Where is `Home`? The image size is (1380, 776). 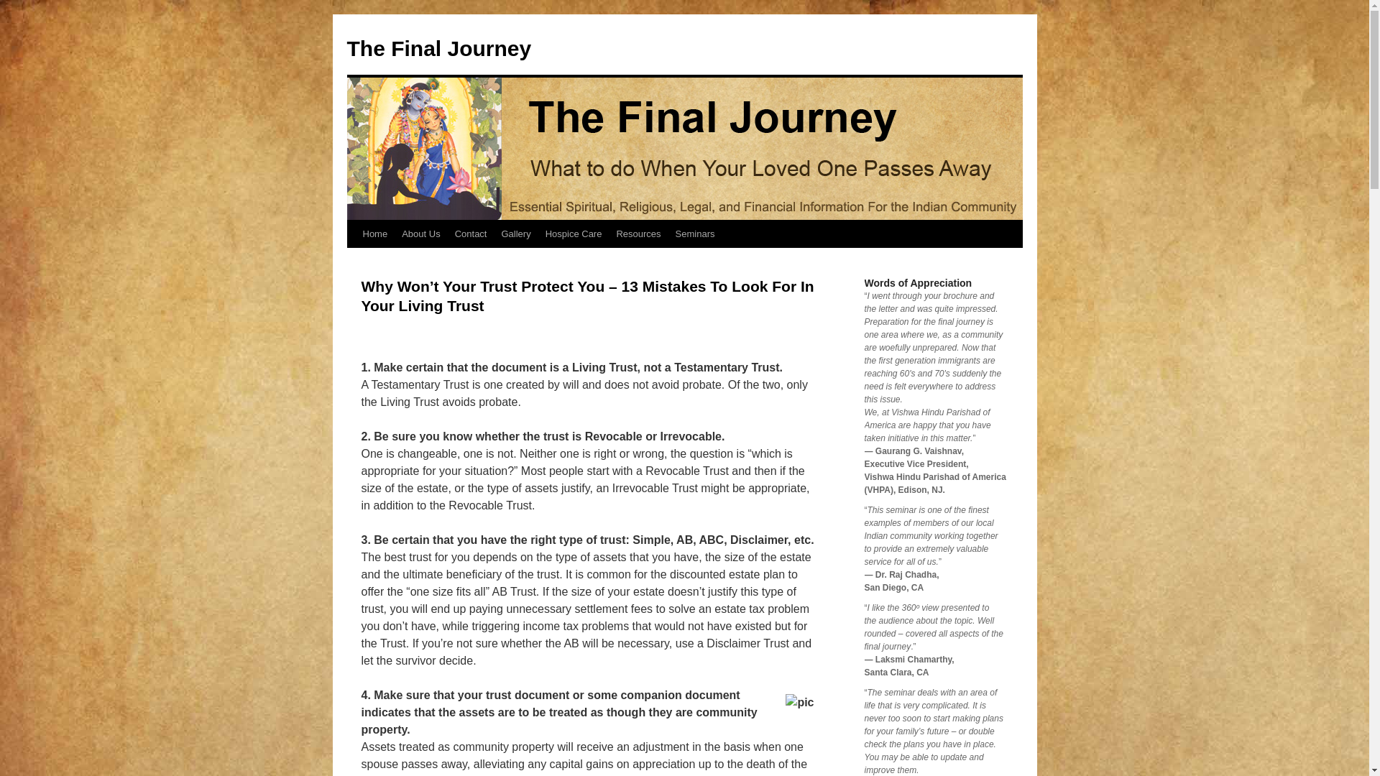
Home is located at coordinates (374, 234).